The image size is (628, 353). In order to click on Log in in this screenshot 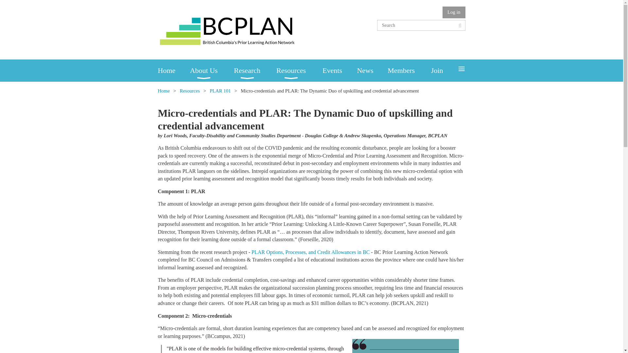, I will do `click(454, 12)`.